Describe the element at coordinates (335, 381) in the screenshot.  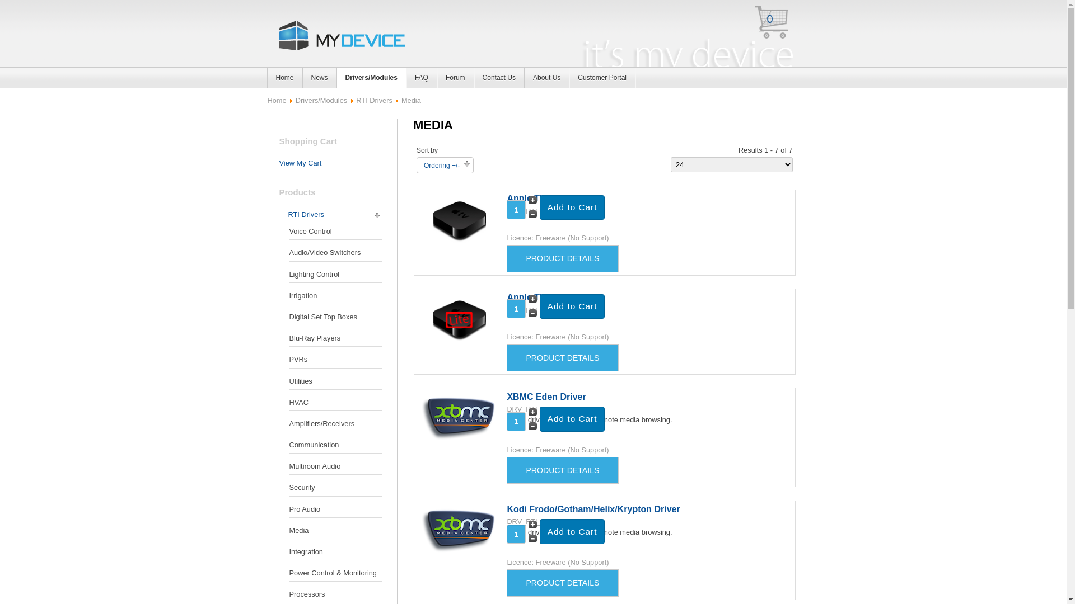
I see `Utilities` at that location.